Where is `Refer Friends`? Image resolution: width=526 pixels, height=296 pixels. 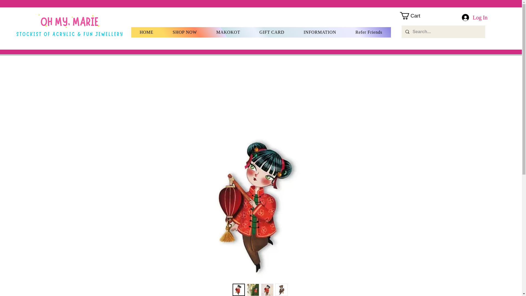 Refer Friends is located at coordinates (369, 32).